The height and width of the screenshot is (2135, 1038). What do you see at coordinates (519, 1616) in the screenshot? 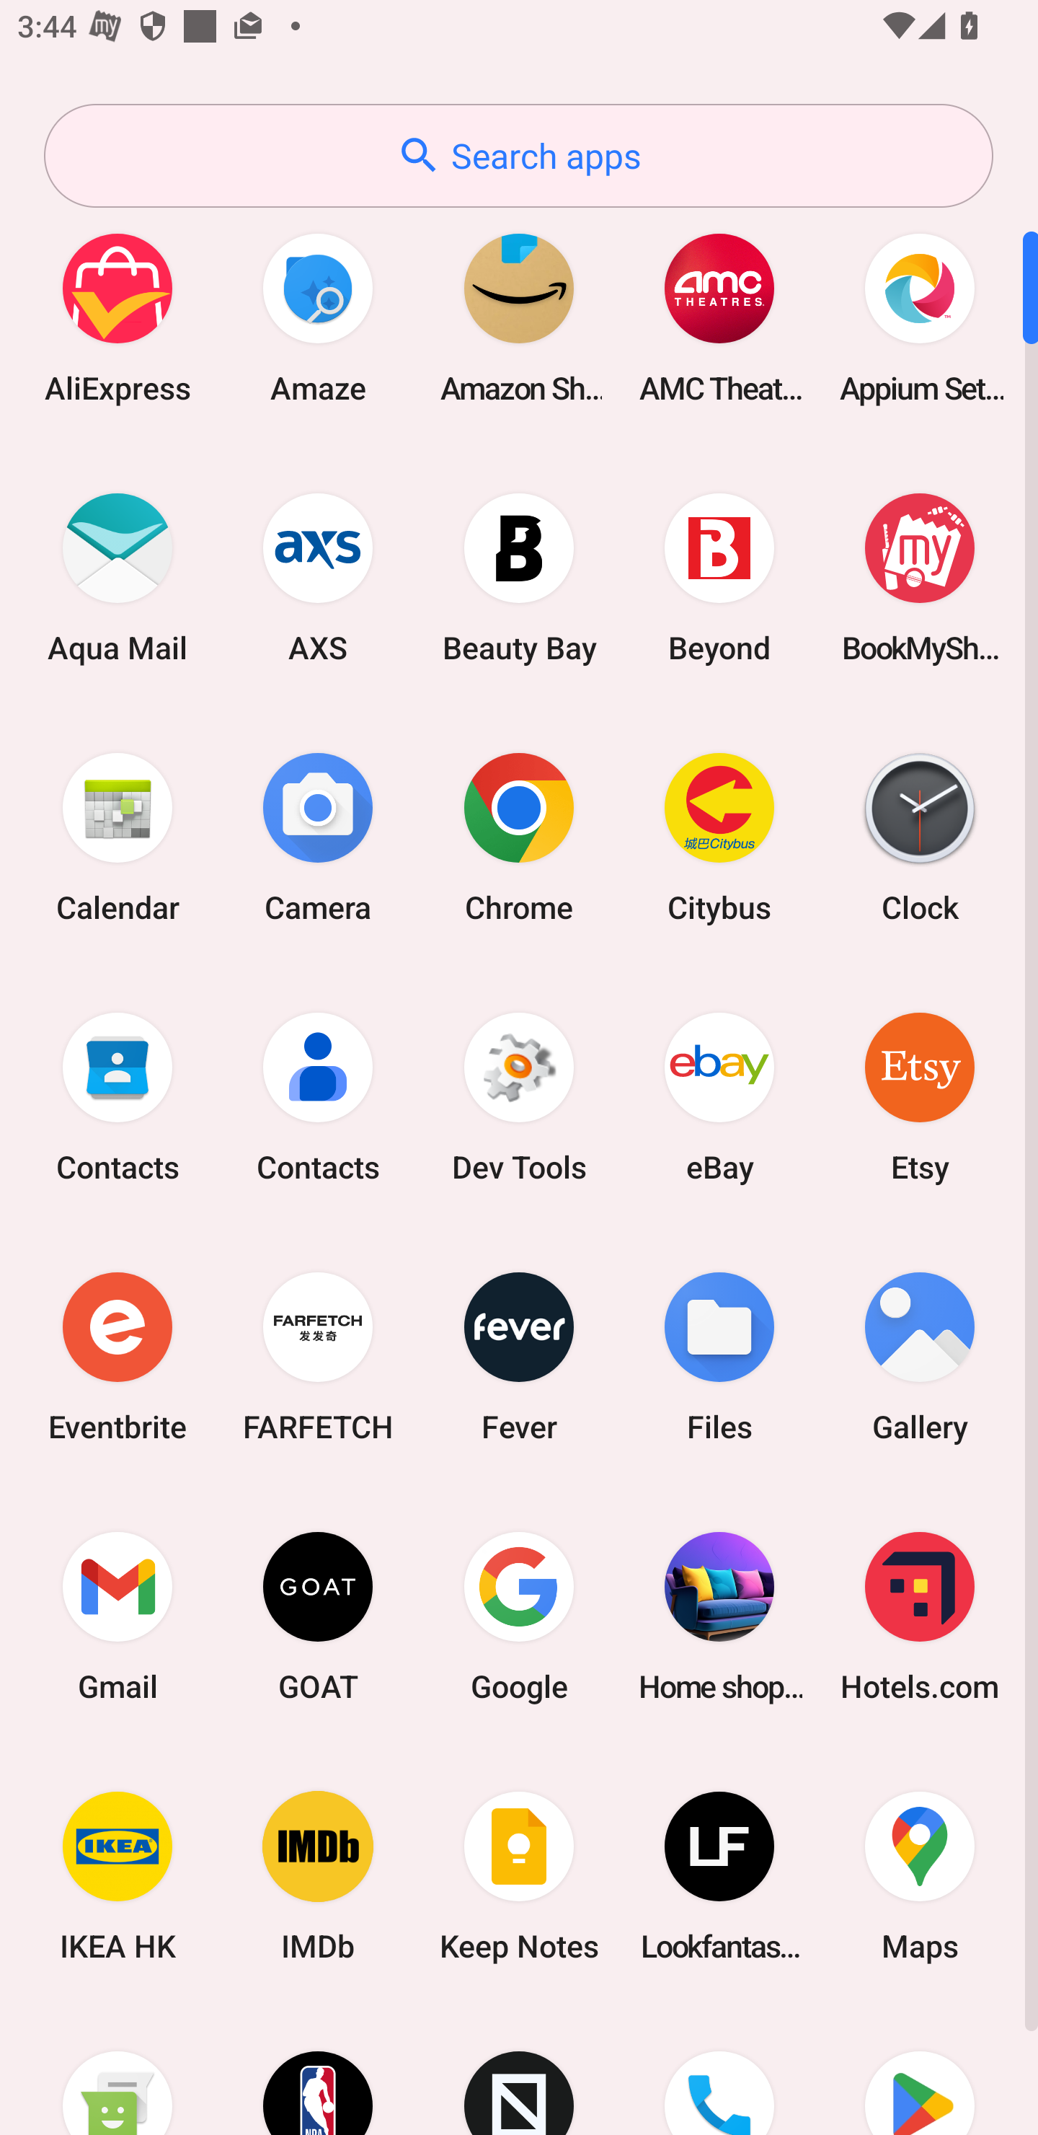
I see `Google` at bounding box center [519, 1616].